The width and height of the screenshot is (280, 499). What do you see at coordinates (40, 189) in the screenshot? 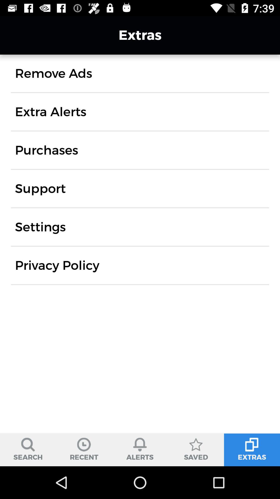
I see `choose the support` at bounding box center [40, 189].